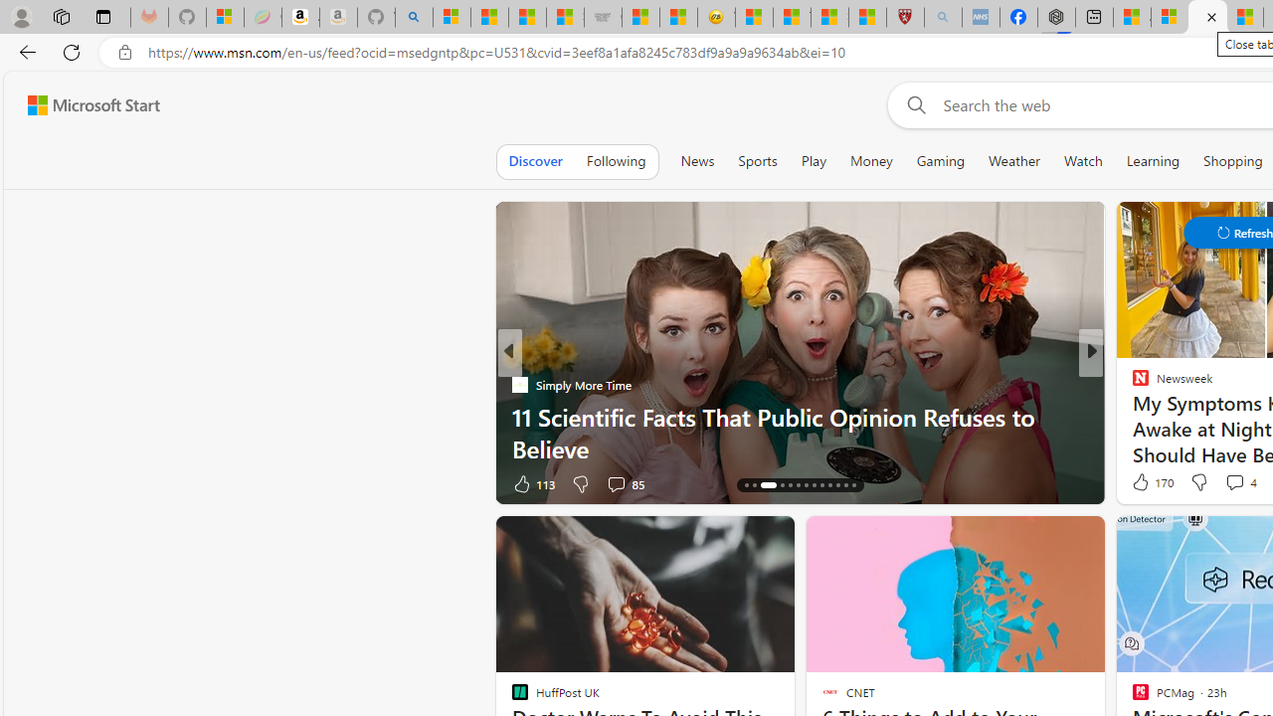 The width and height of the screenshot is (1273, 716). I want to click on View comments 73 Comment, so click(1227, 483).